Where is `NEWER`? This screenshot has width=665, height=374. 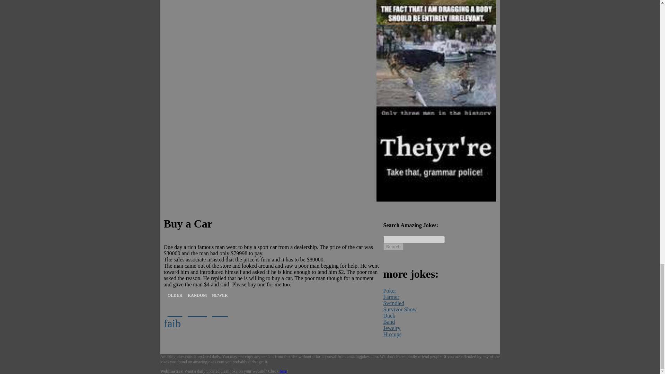
NEWER is located at coordinates (220, 312).